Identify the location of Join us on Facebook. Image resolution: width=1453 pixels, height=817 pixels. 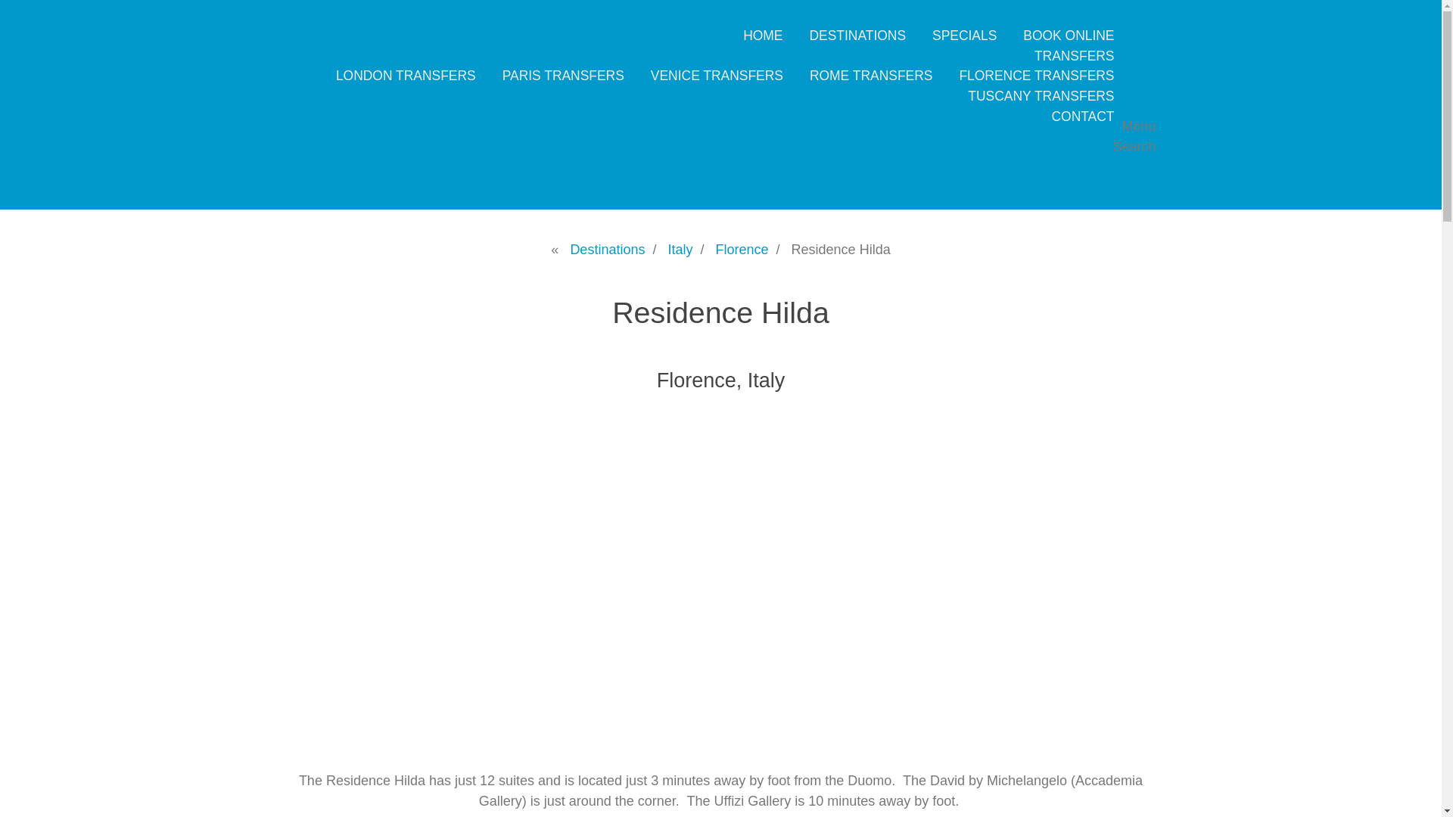
(1125, 166).